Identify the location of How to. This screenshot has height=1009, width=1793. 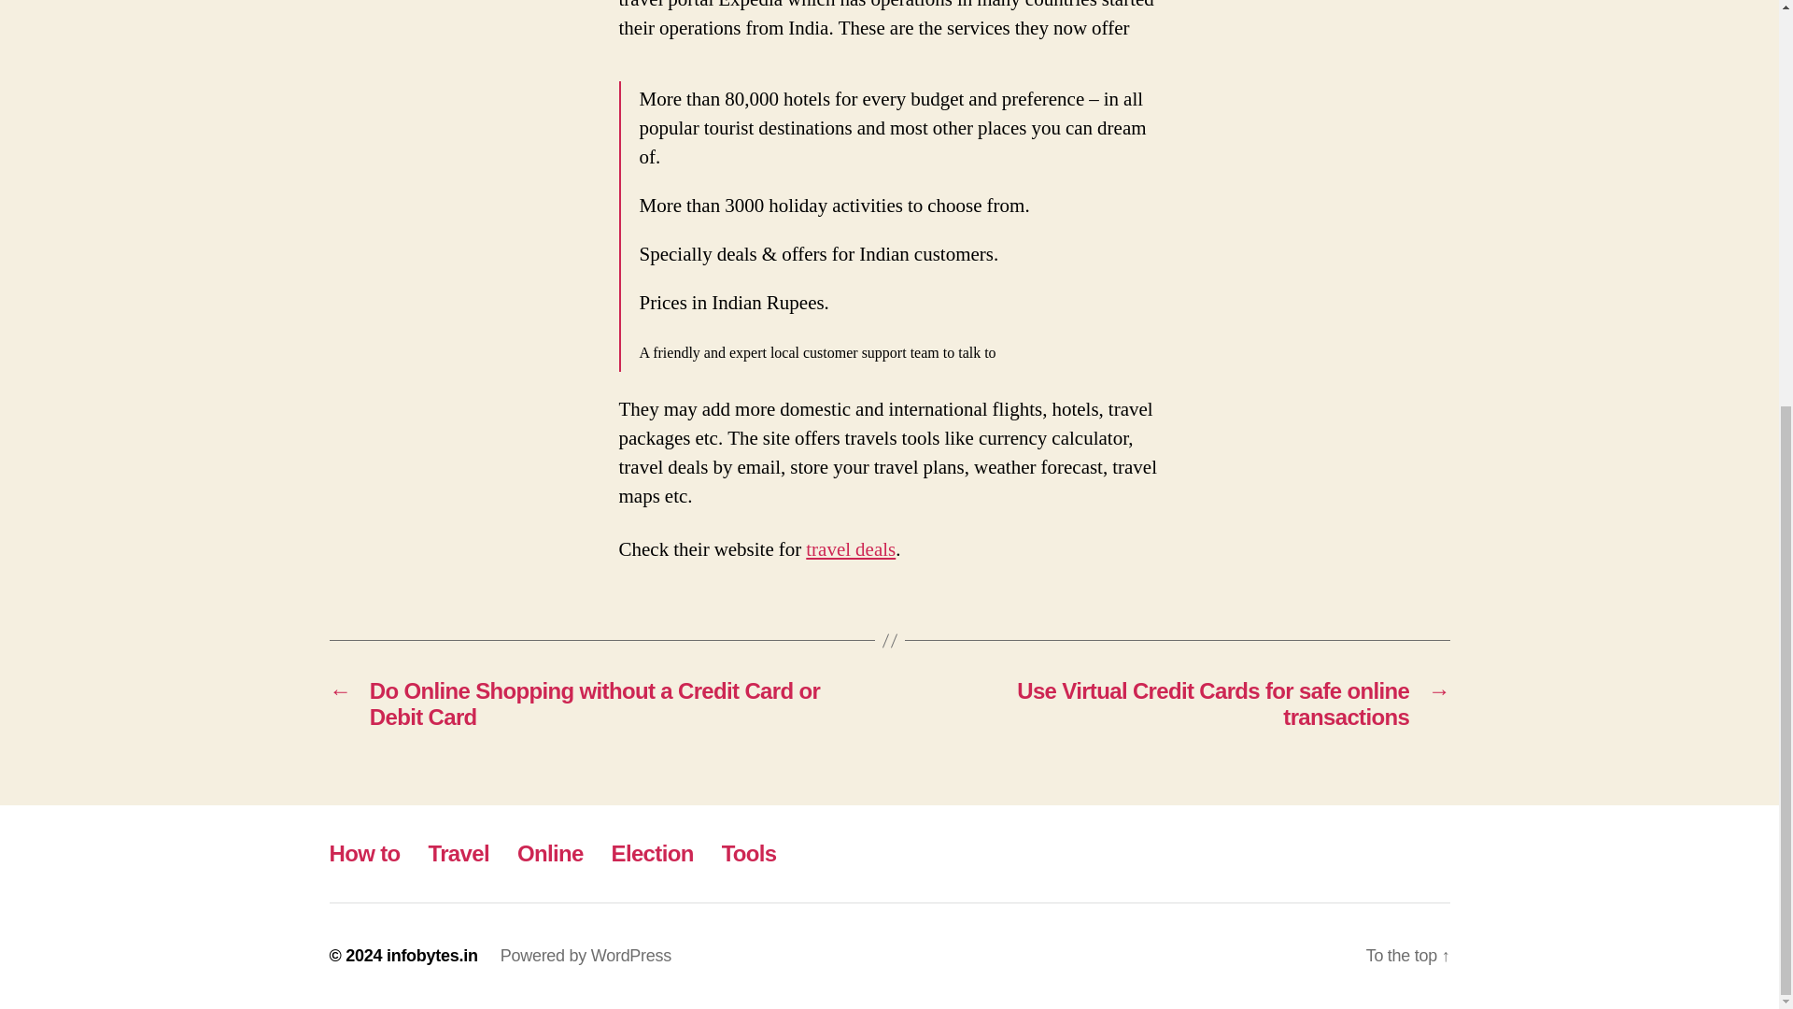
(364, 852).